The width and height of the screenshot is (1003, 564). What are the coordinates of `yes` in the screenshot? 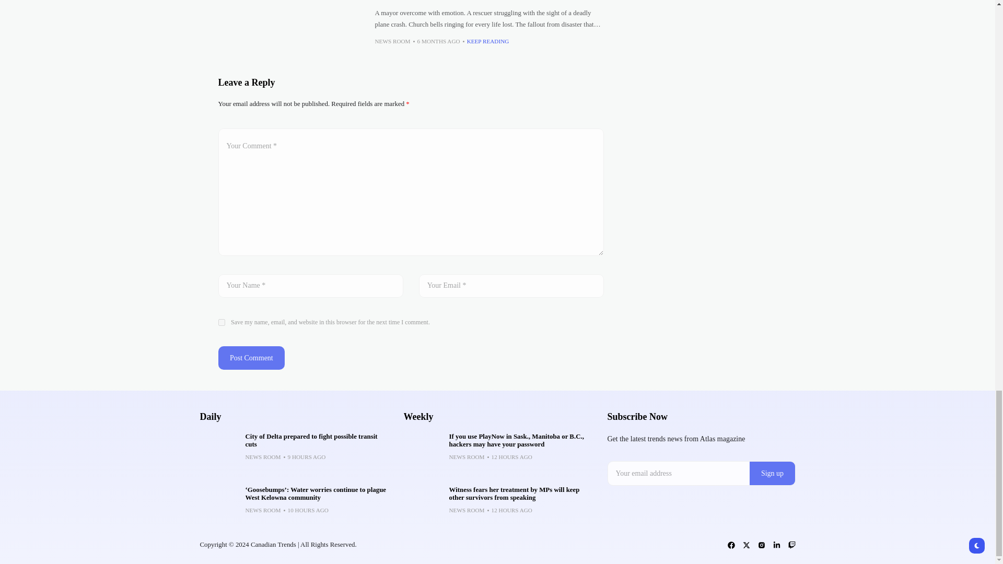 It's located at (221, 323).